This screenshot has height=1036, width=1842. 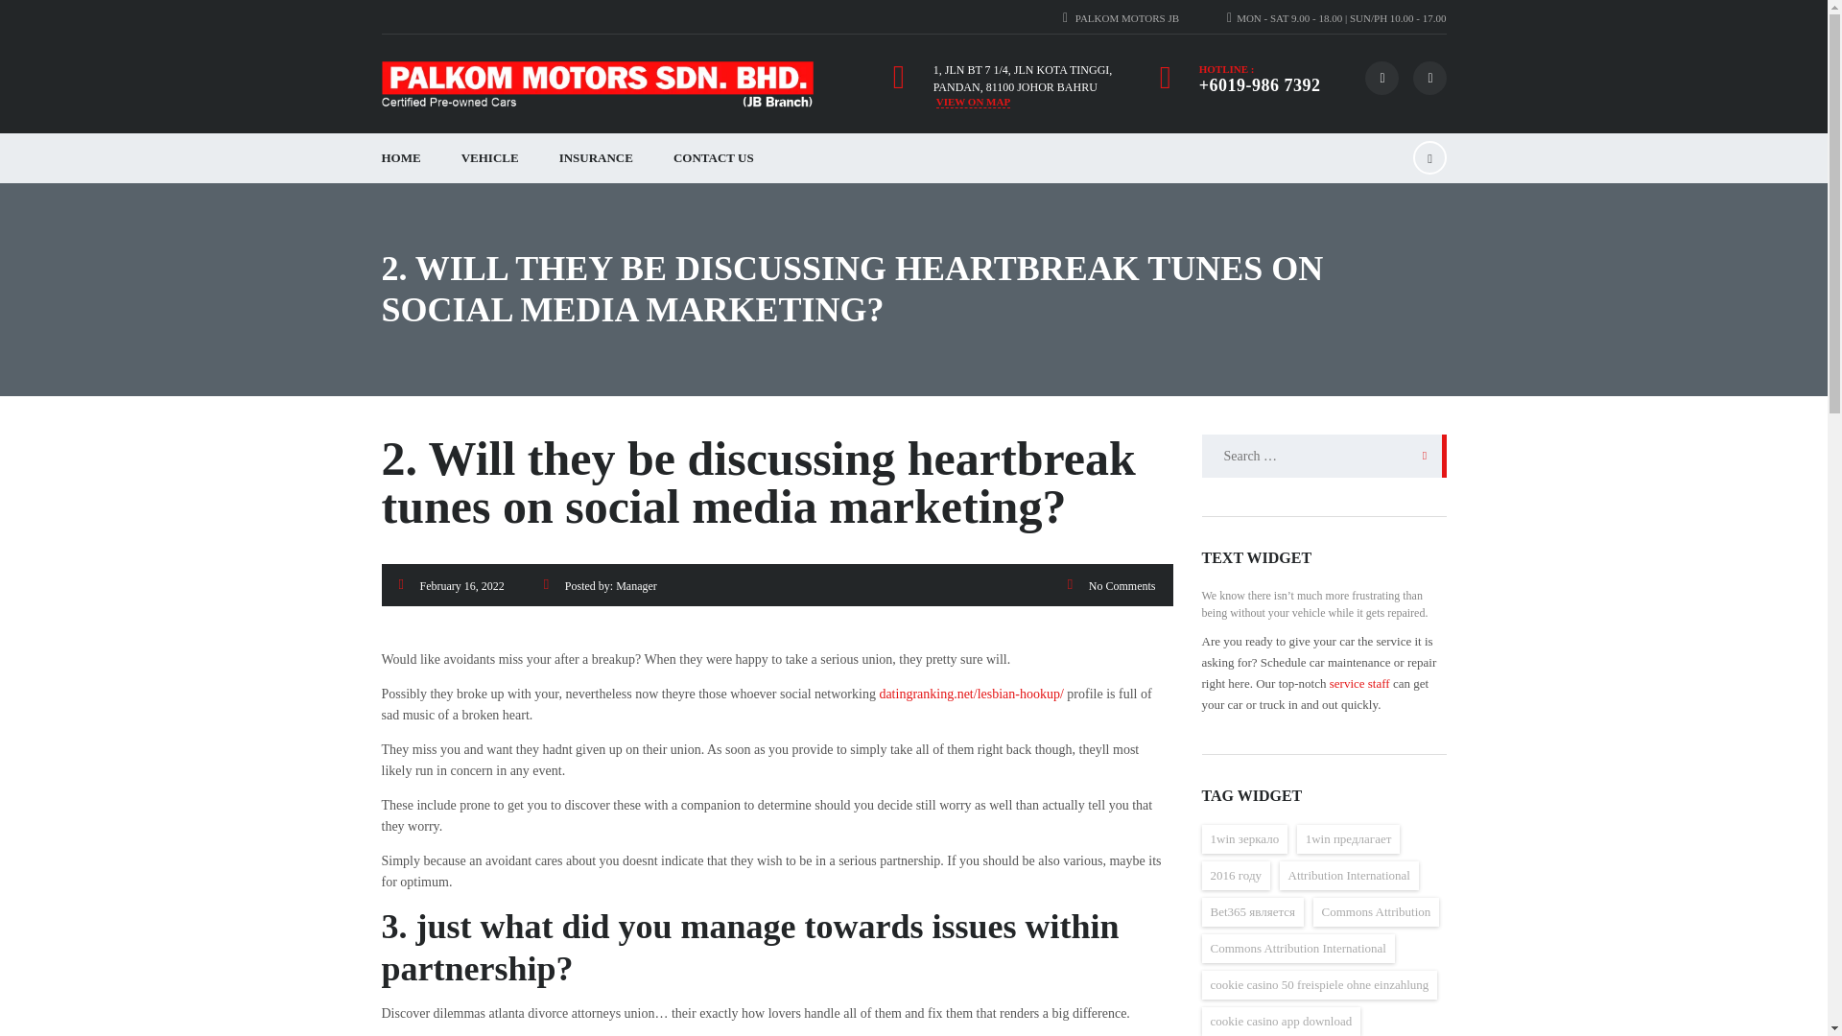 What do you see at coordinates (1360, 683) in the screenshot?
I see `service staff` at bounding box center [1360, 683].